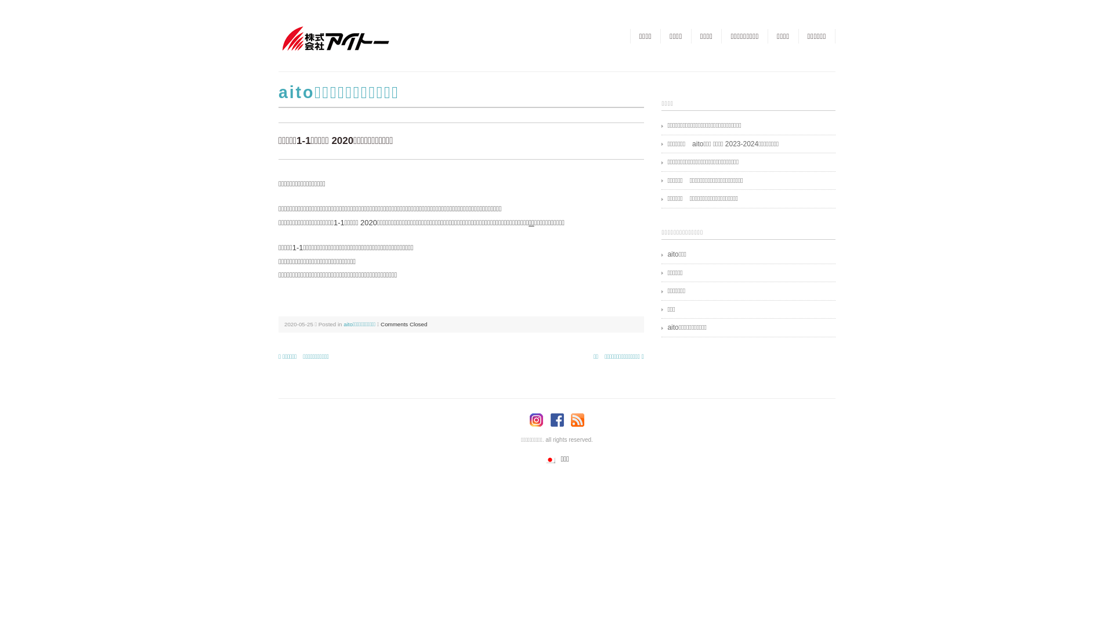  I want to click on instagram, so click(540, 420).